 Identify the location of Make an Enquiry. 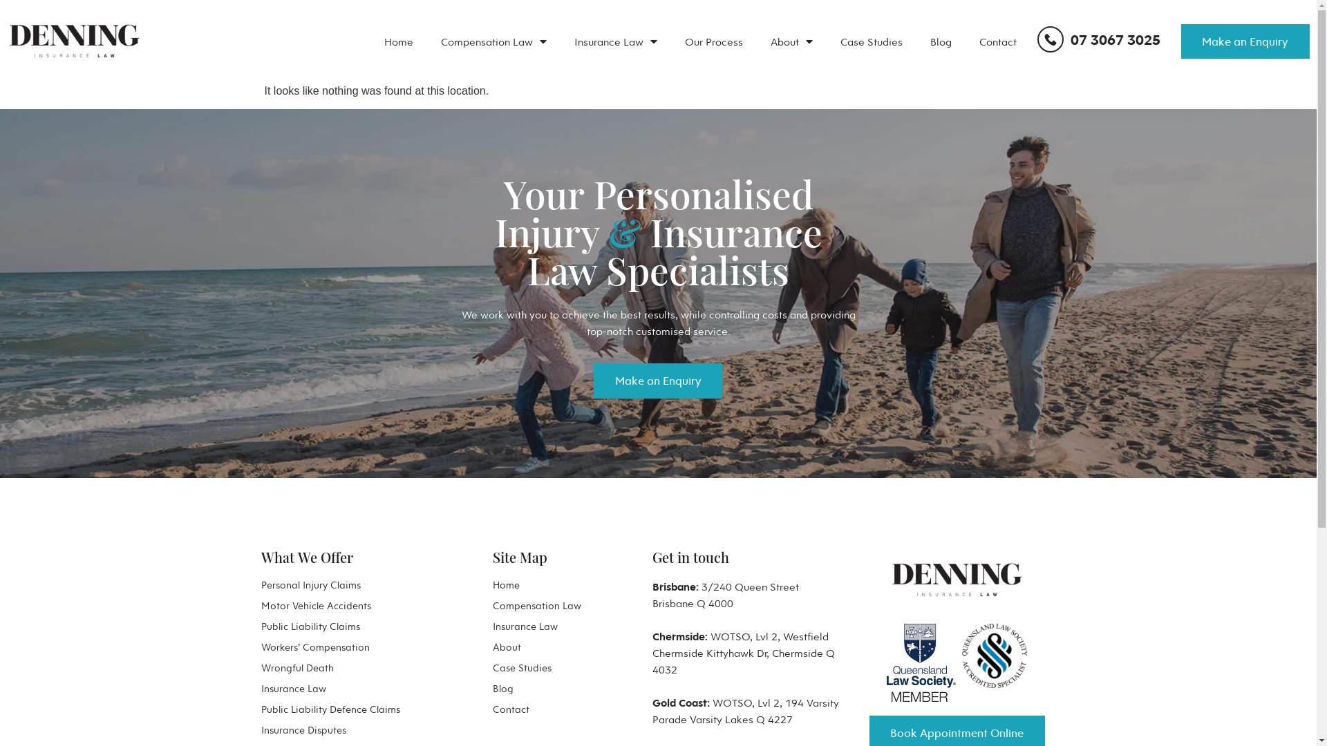
(1245, 41).